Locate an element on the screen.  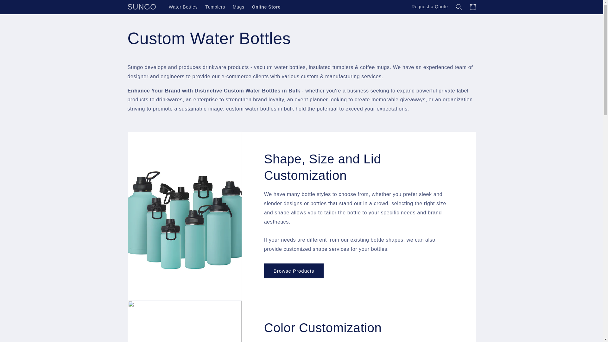
SUNGO is located at coordinates (142, 7).